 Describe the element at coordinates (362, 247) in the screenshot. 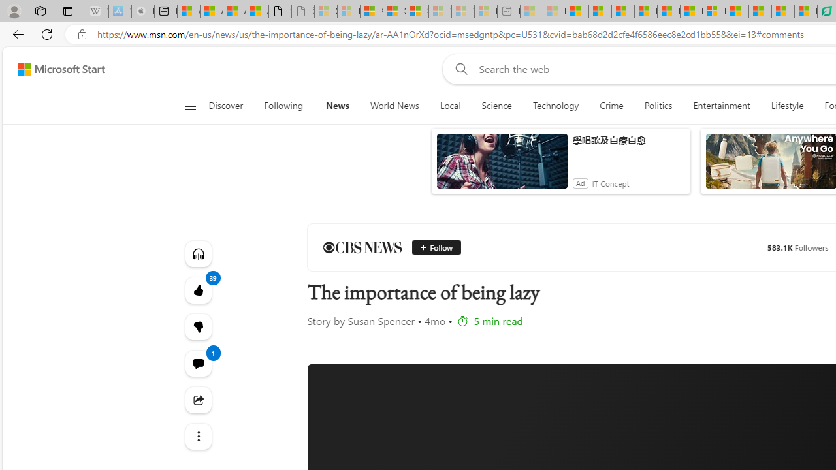

I see `CBS News` at that location.